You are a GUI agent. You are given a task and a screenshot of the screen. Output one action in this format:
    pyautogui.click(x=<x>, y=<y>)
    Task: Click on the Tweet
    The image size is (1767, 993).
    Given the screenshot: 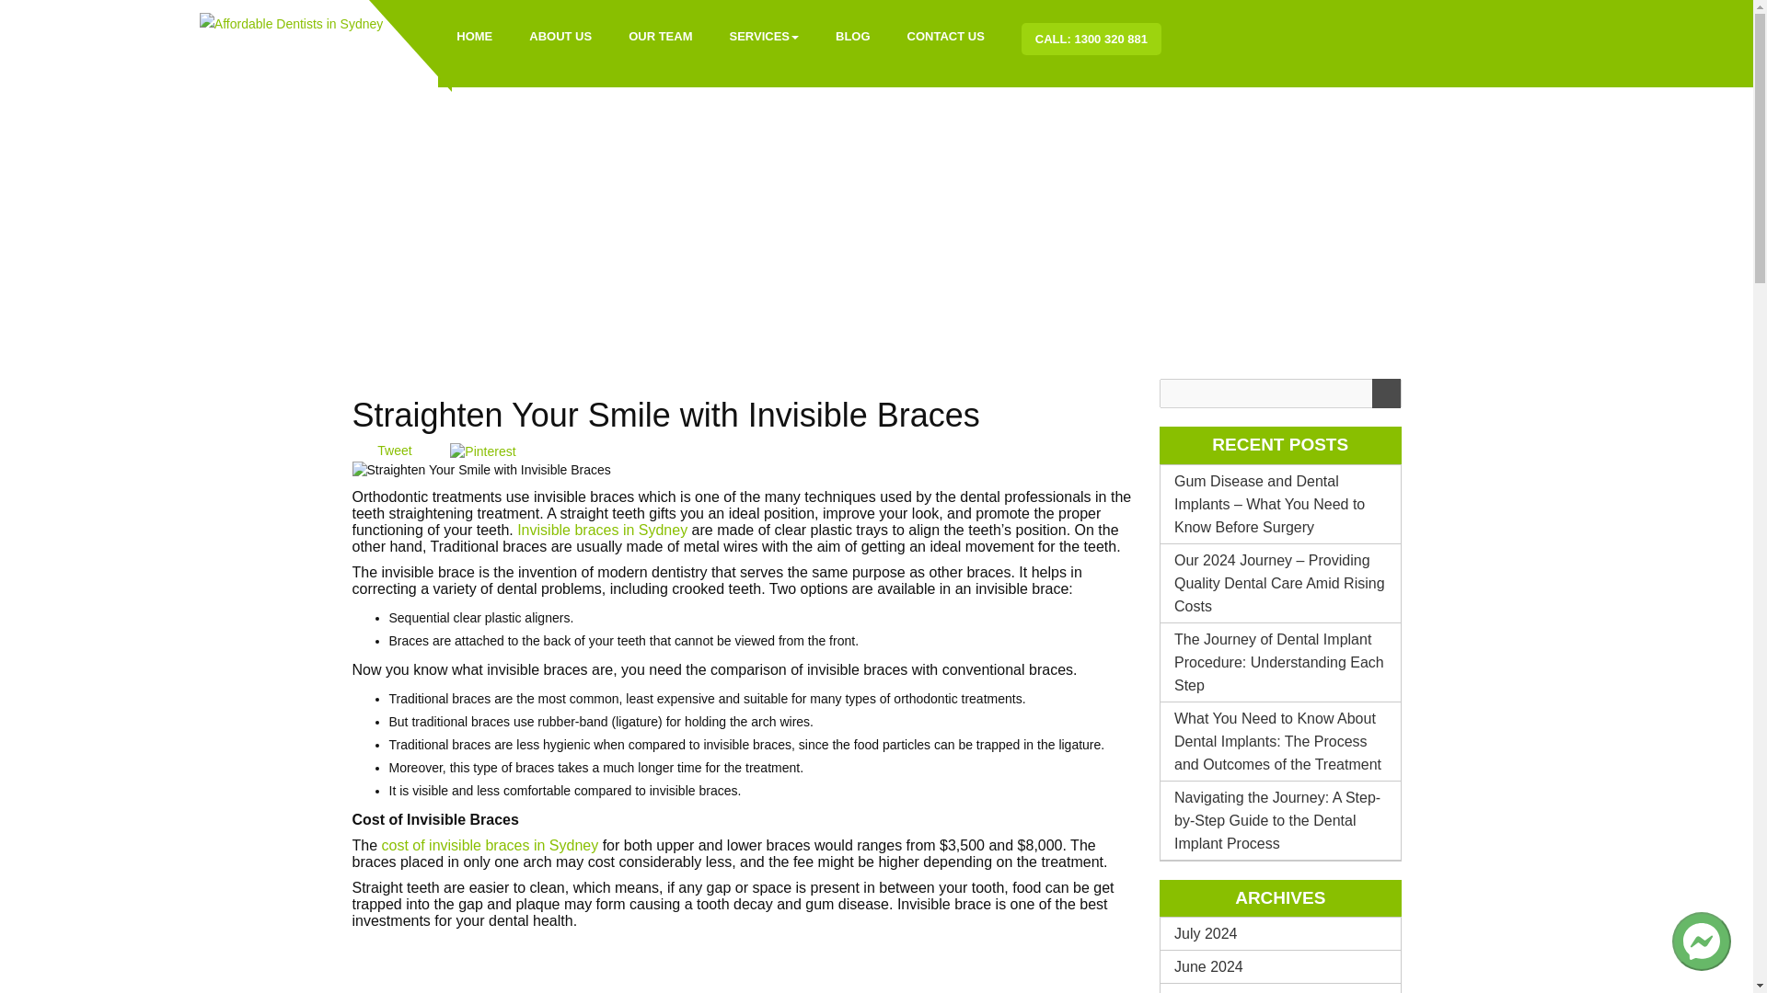 What is the action you would take?
    pyautogui.click(x=394, y=450)
    